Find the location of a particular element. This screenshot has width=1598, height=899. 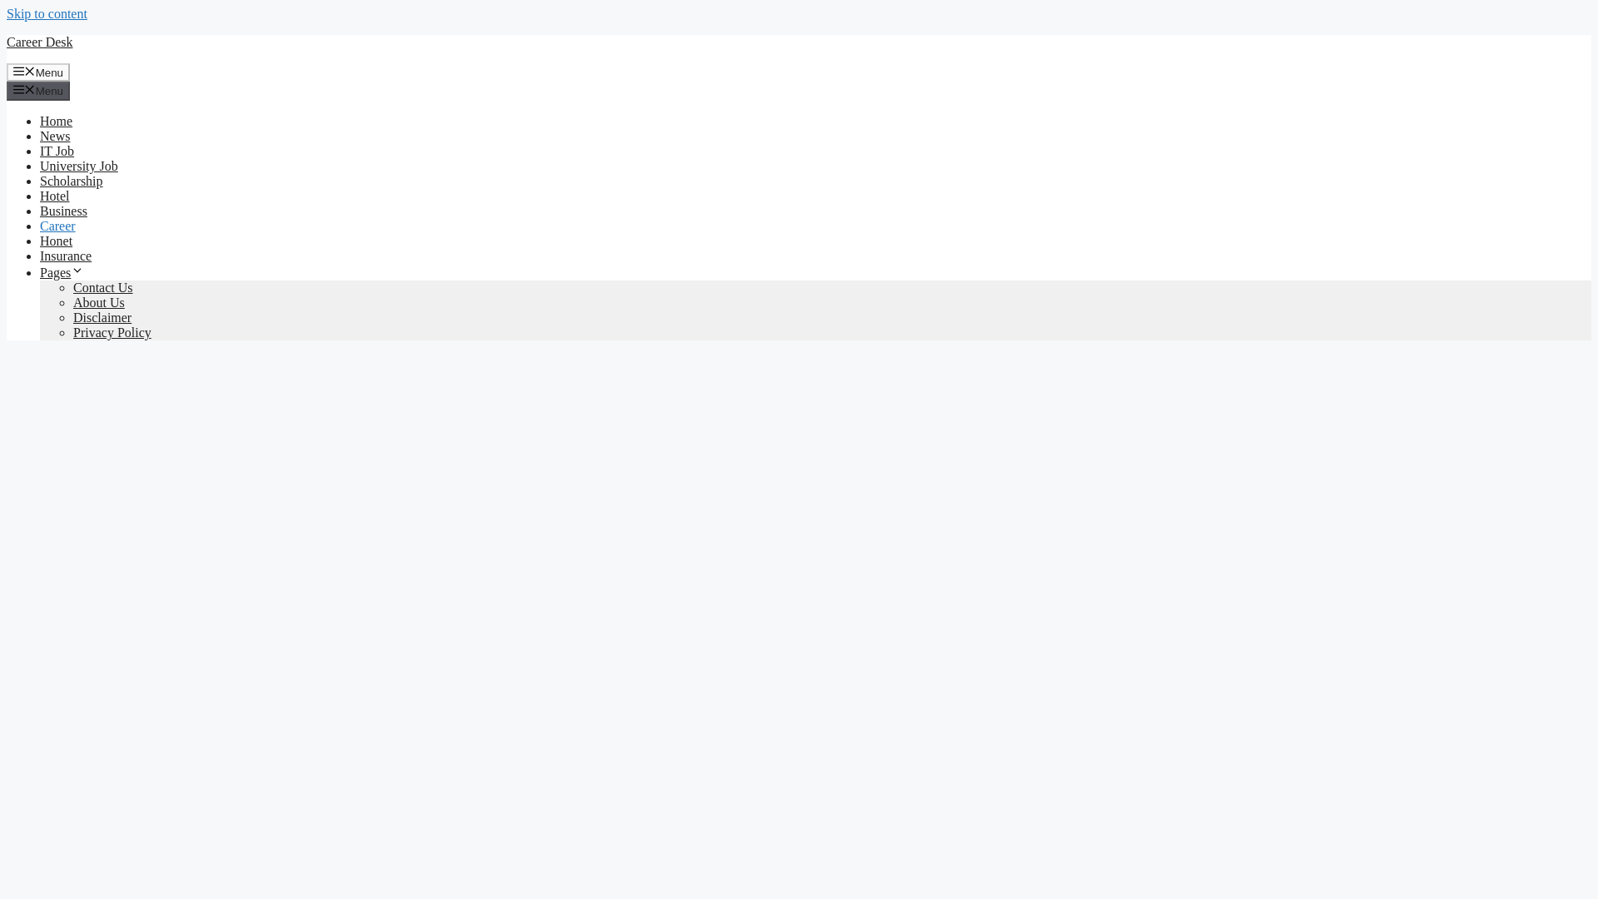

About Us is located at coordinates (98, 302).